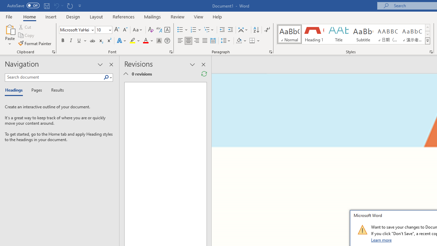 The image size is (437, 246). I want to click on Align Left, so click(180, 41).